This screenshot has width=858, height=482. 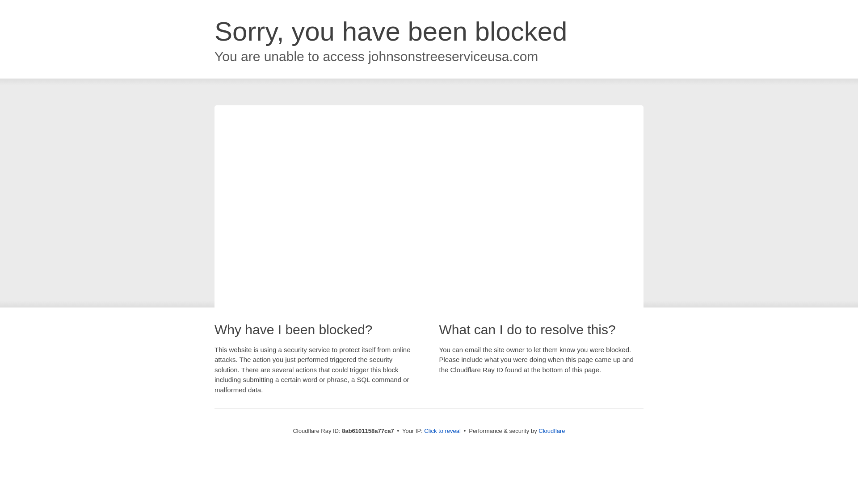 What do you see at coordinates (442, 431) in the screenshot?
I see `Click to reveal` at bounding box center [442, 431].